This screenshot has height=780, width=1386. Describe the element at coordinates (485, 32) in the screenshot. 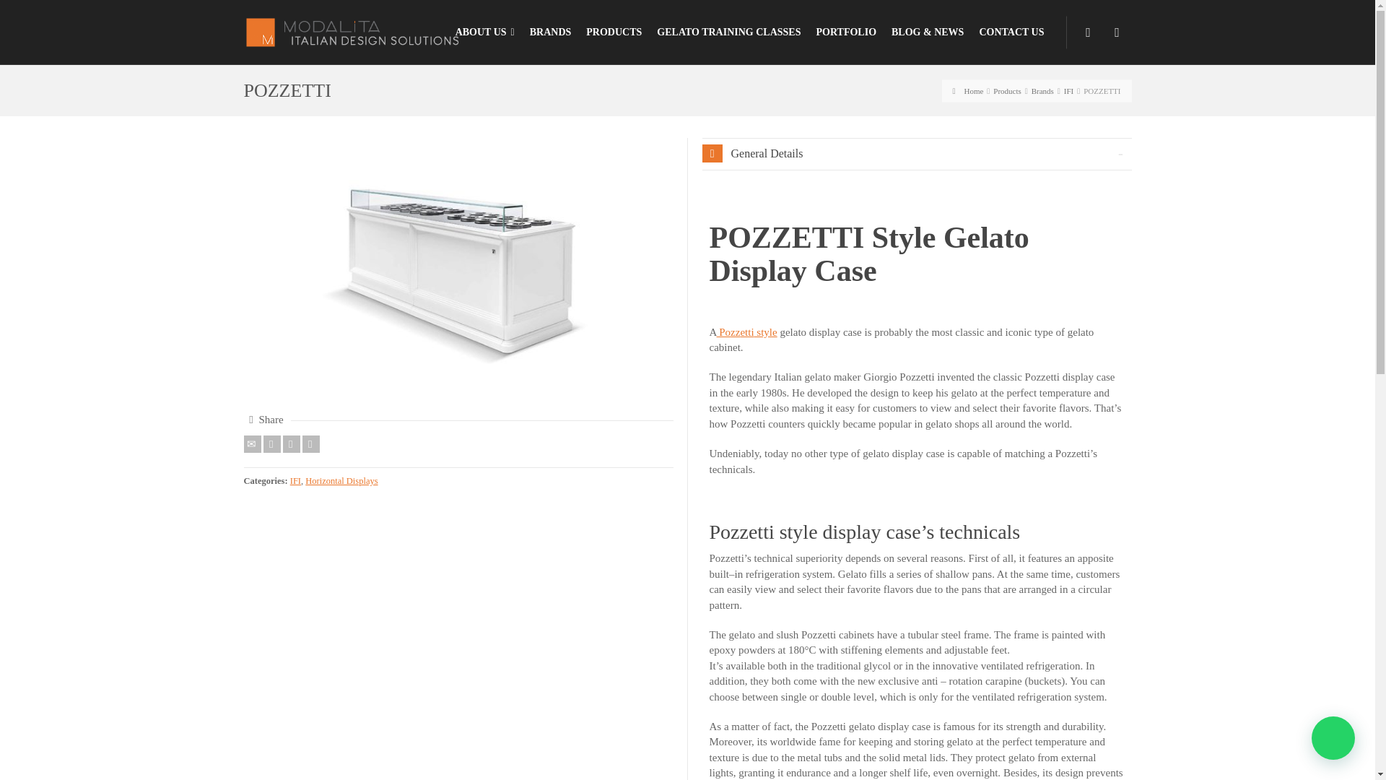

I see `ABOUT US` at that location.